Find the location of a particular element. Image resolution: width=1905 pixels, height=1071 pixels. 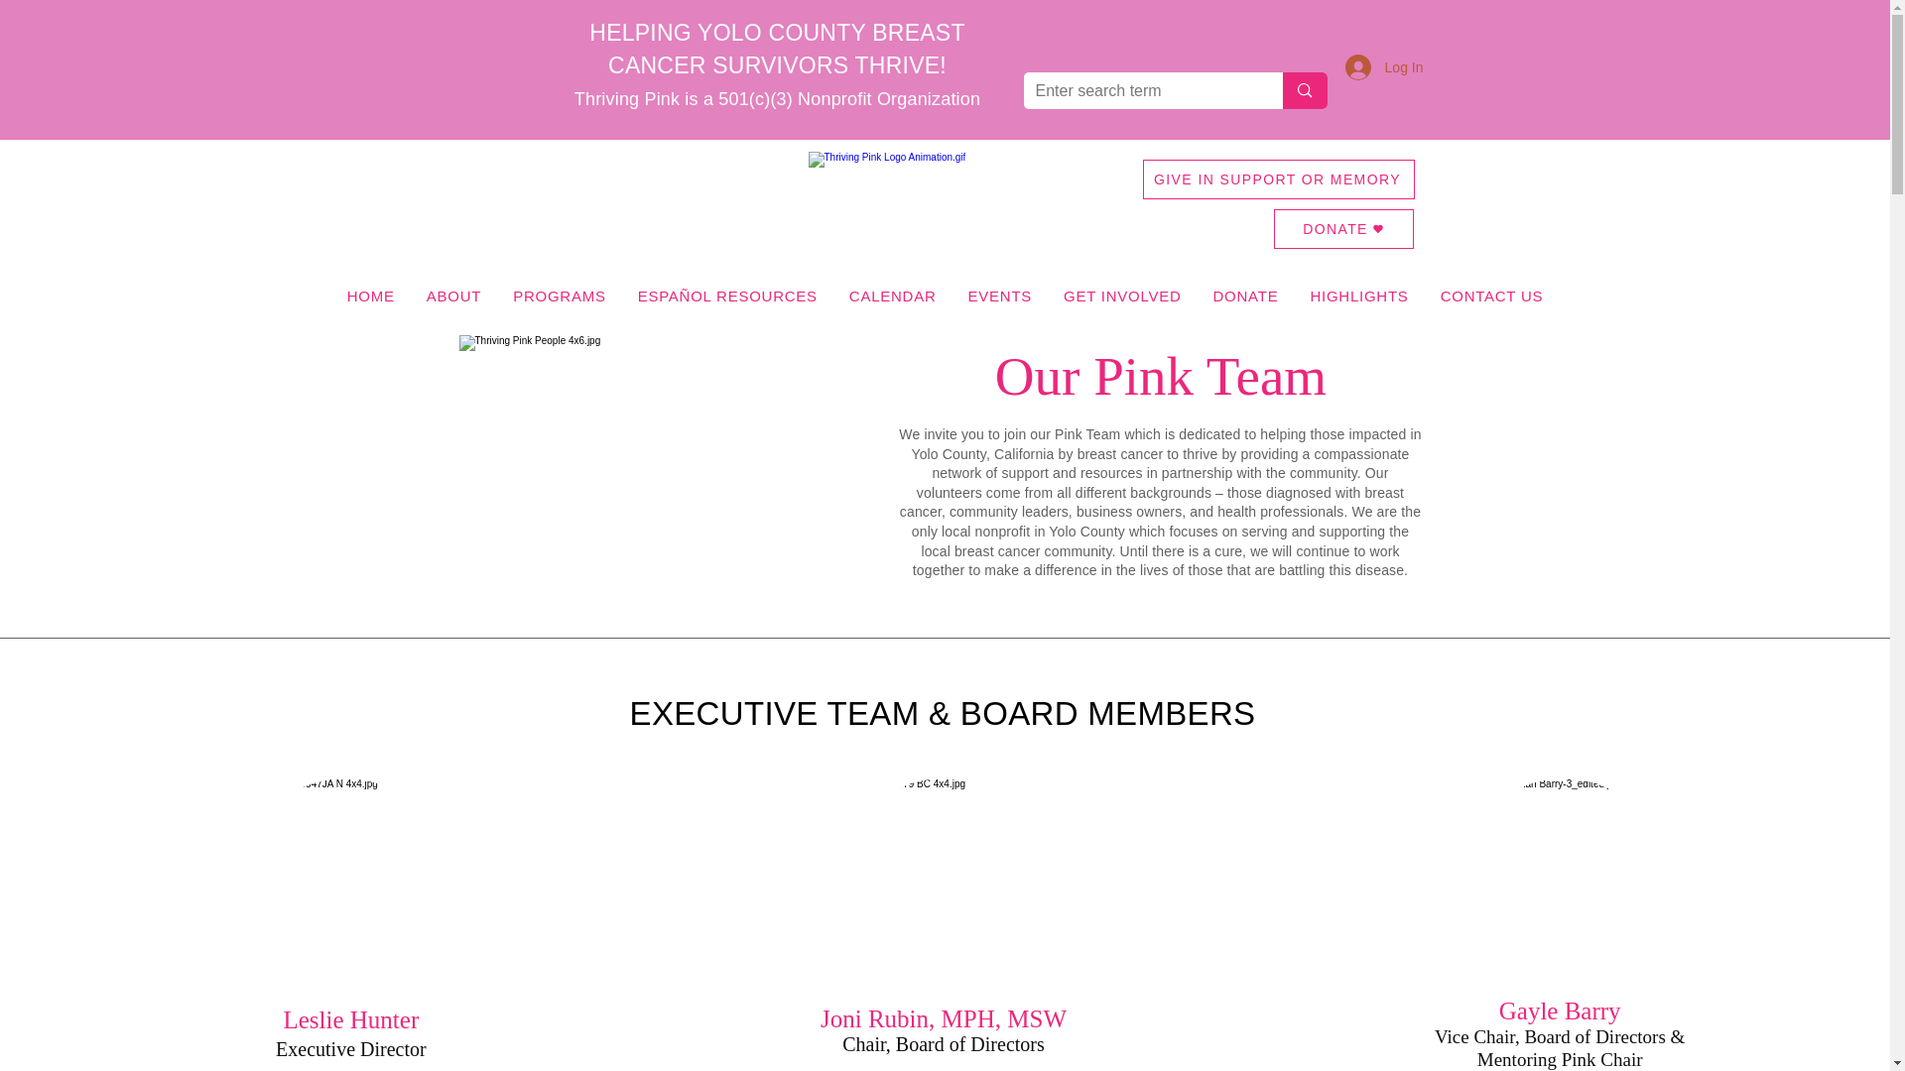

DONATE is located at coordinates (1343, 228).